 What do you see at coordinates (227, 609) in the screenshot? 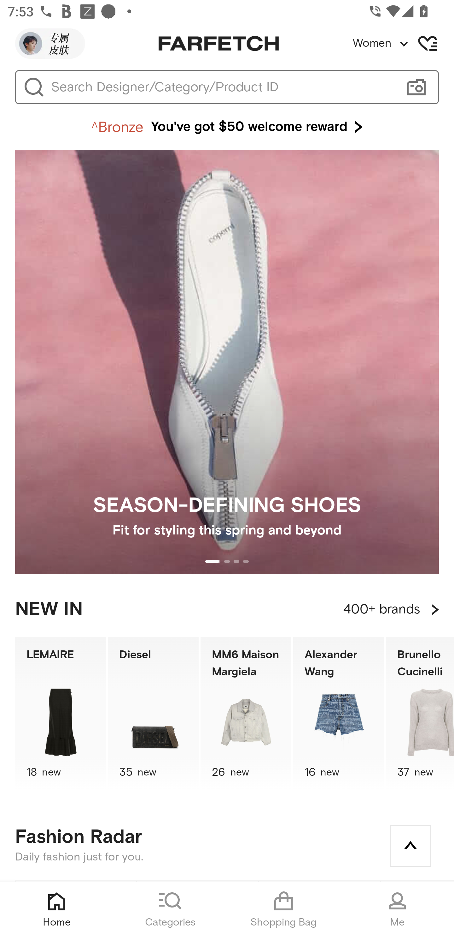
I see `NEW IN 400+ brands` at bounding box center [227, 609].